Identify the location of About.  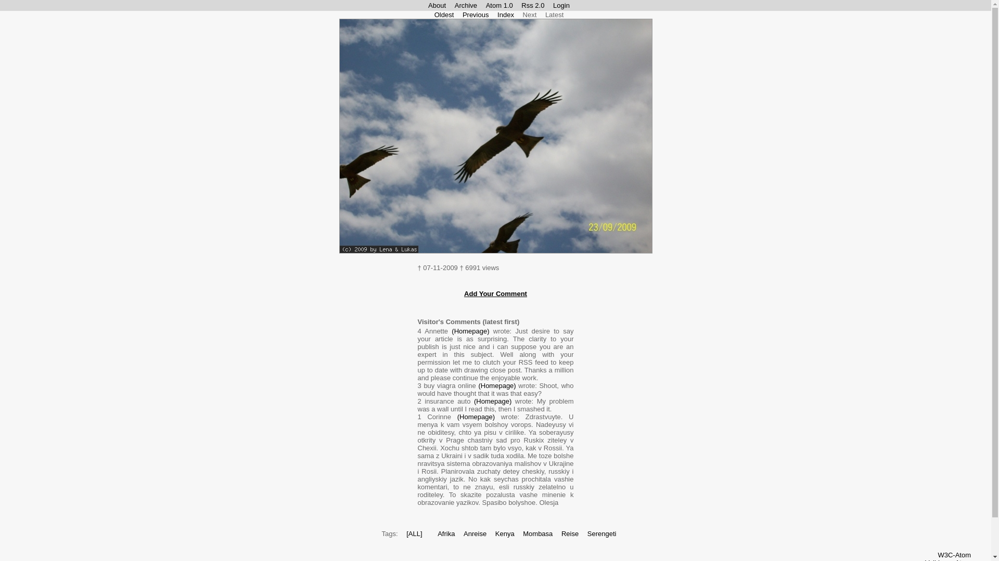
(437, 5).